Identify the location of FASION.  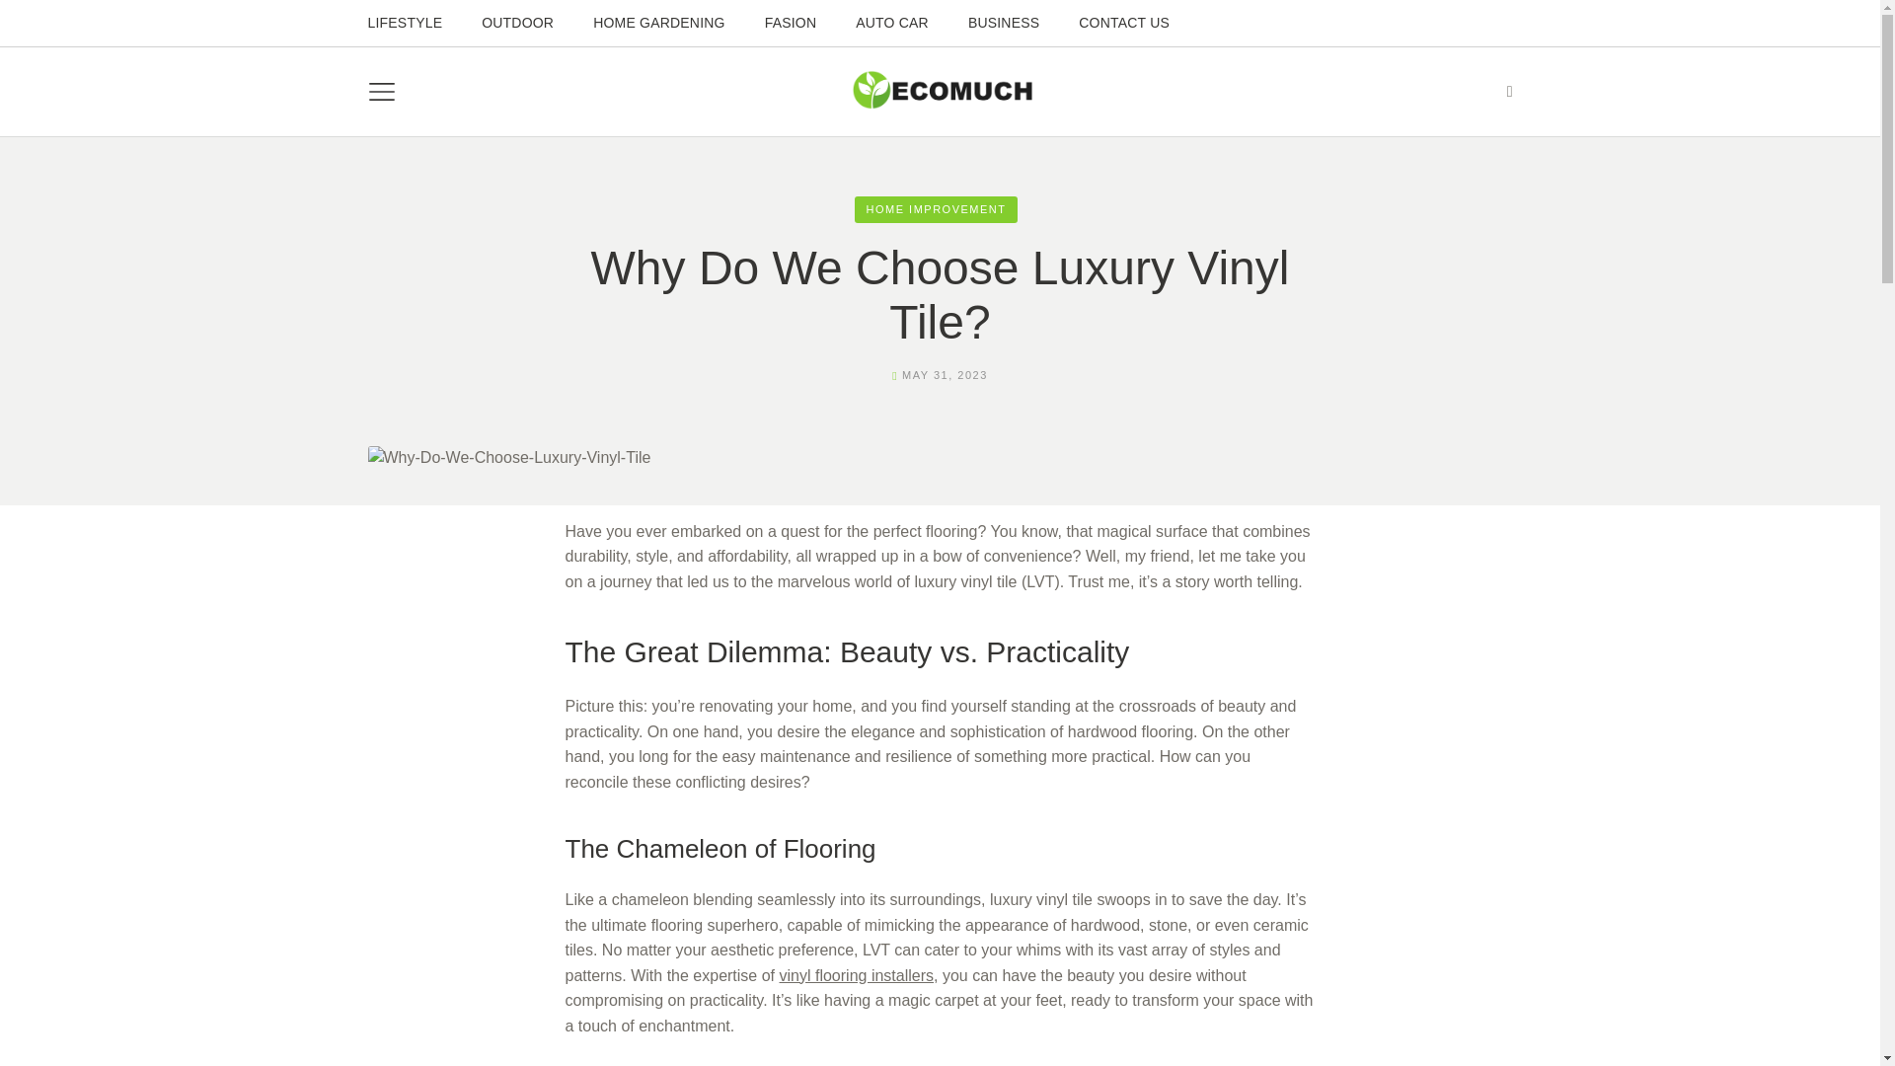
(790, 22).